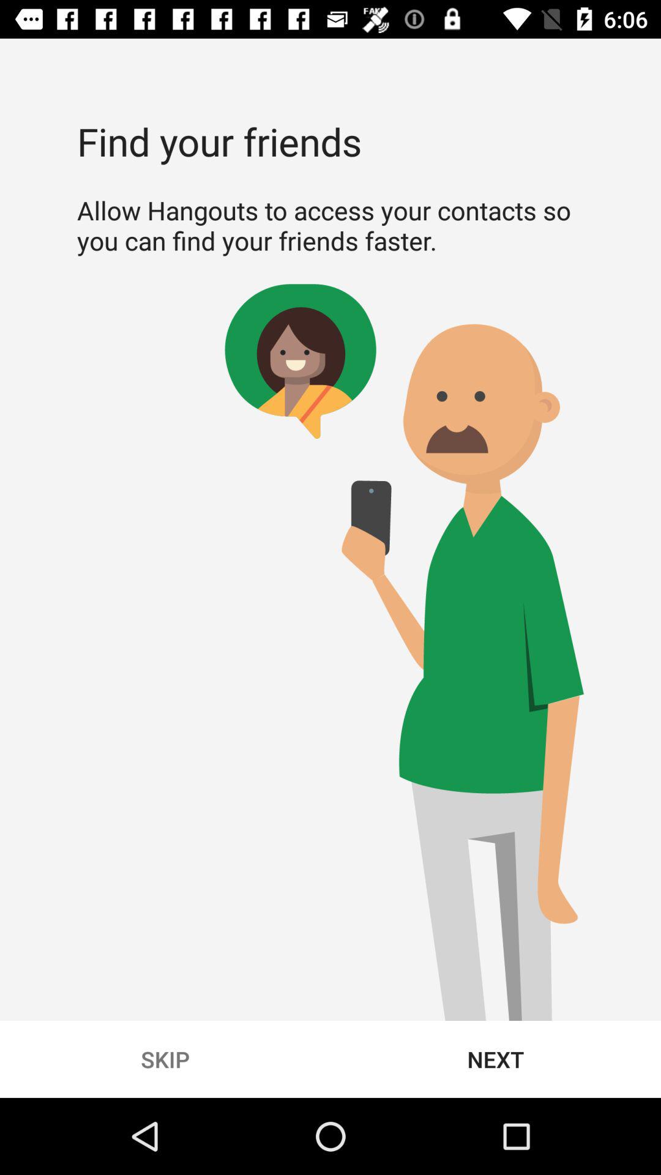 The image size is (661, 1175). Describe the element at coordinates (496, 1059) in the screenshot. I see `swipe until the next icon` at that location.